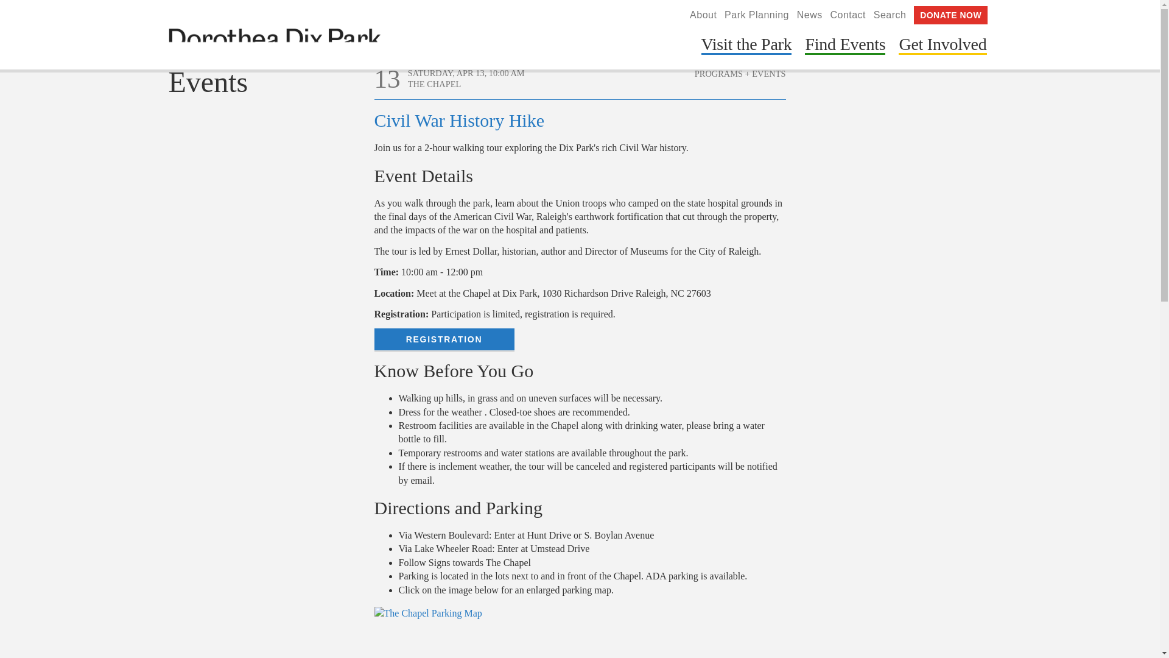  I want to click on Park Planning, so click(757, 15).